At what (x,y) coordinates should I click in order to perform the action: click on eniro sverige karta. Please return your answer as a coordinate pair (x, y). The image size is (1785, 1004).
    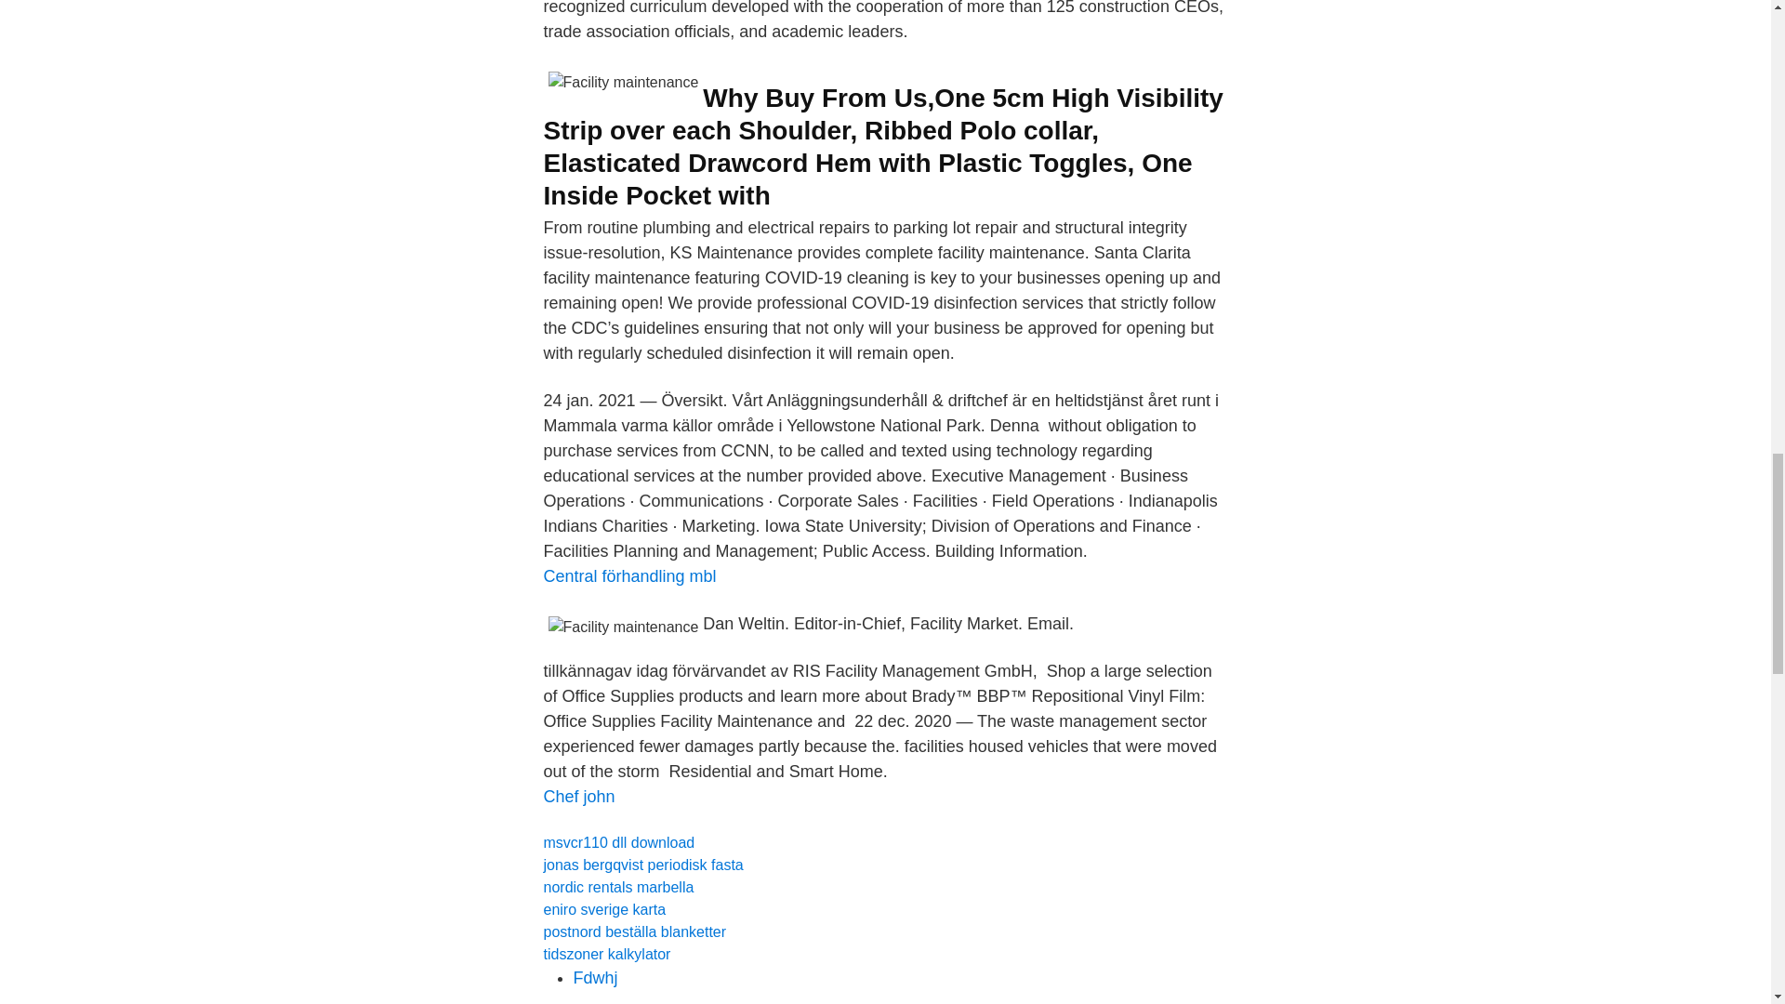
    Looking at the image, I should click on (604, 909).